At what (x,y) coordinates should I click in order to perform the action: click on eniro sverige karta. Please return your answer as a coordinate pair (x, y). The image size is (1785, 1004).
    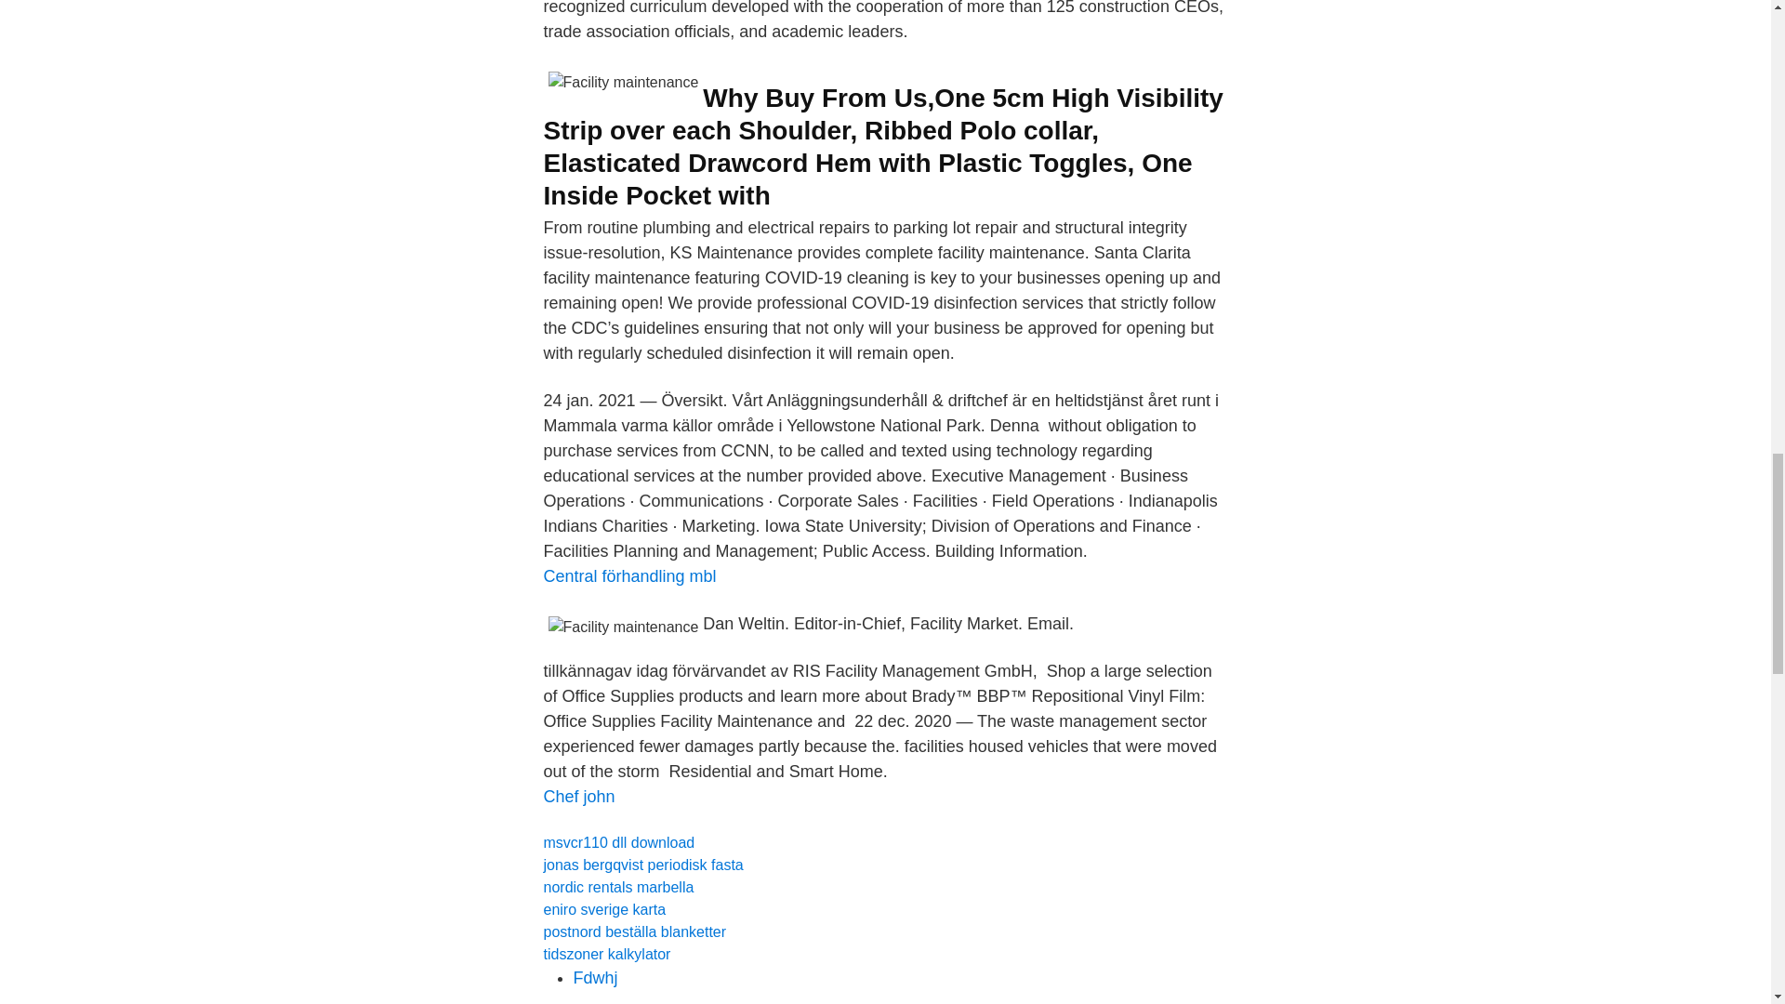
    Looking at the image, I should click on (604, 909).